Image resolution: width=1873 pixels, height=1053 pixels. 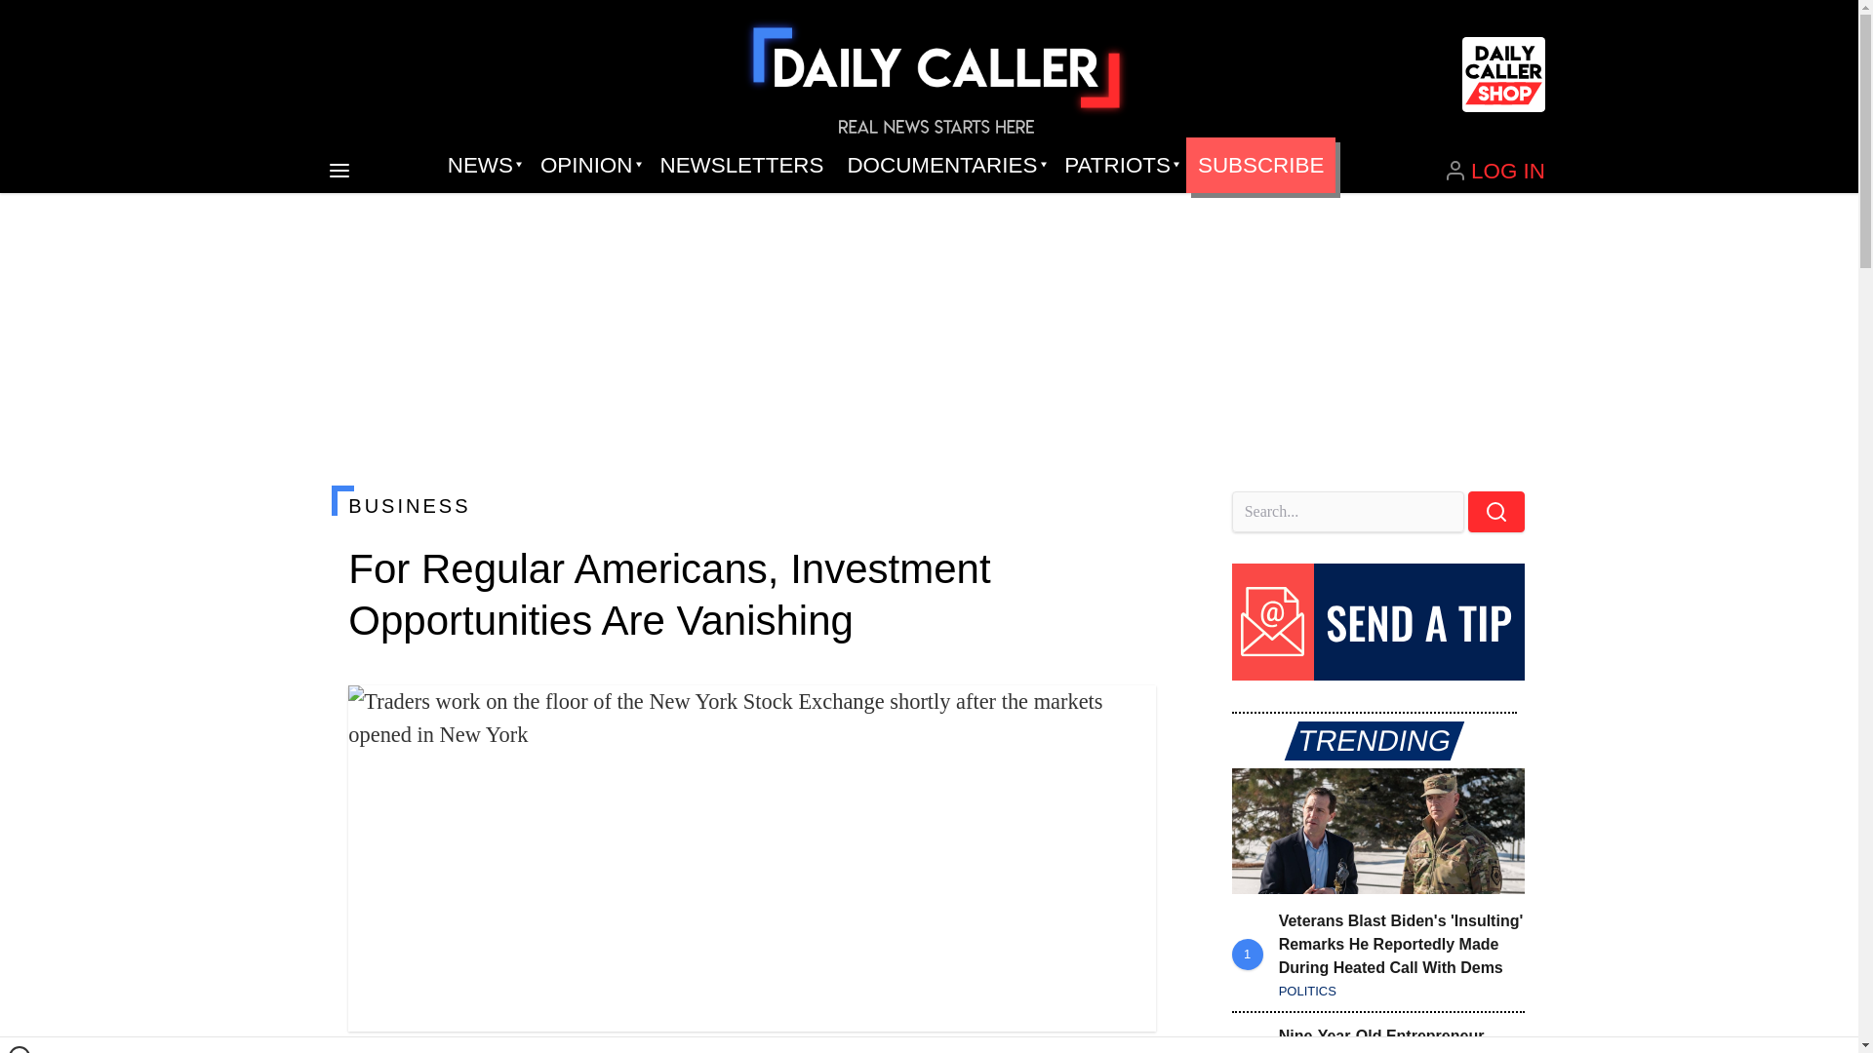 What do you see at coordinates (1126, 716) in the screenshot?
I see `Toggle fullscreen` at bounding box center [1126, 716].